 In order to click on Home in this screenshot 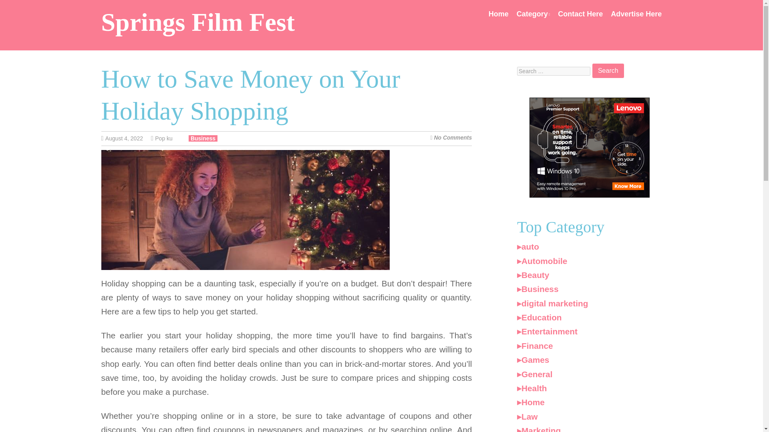, I will do `click(530, 402)`.